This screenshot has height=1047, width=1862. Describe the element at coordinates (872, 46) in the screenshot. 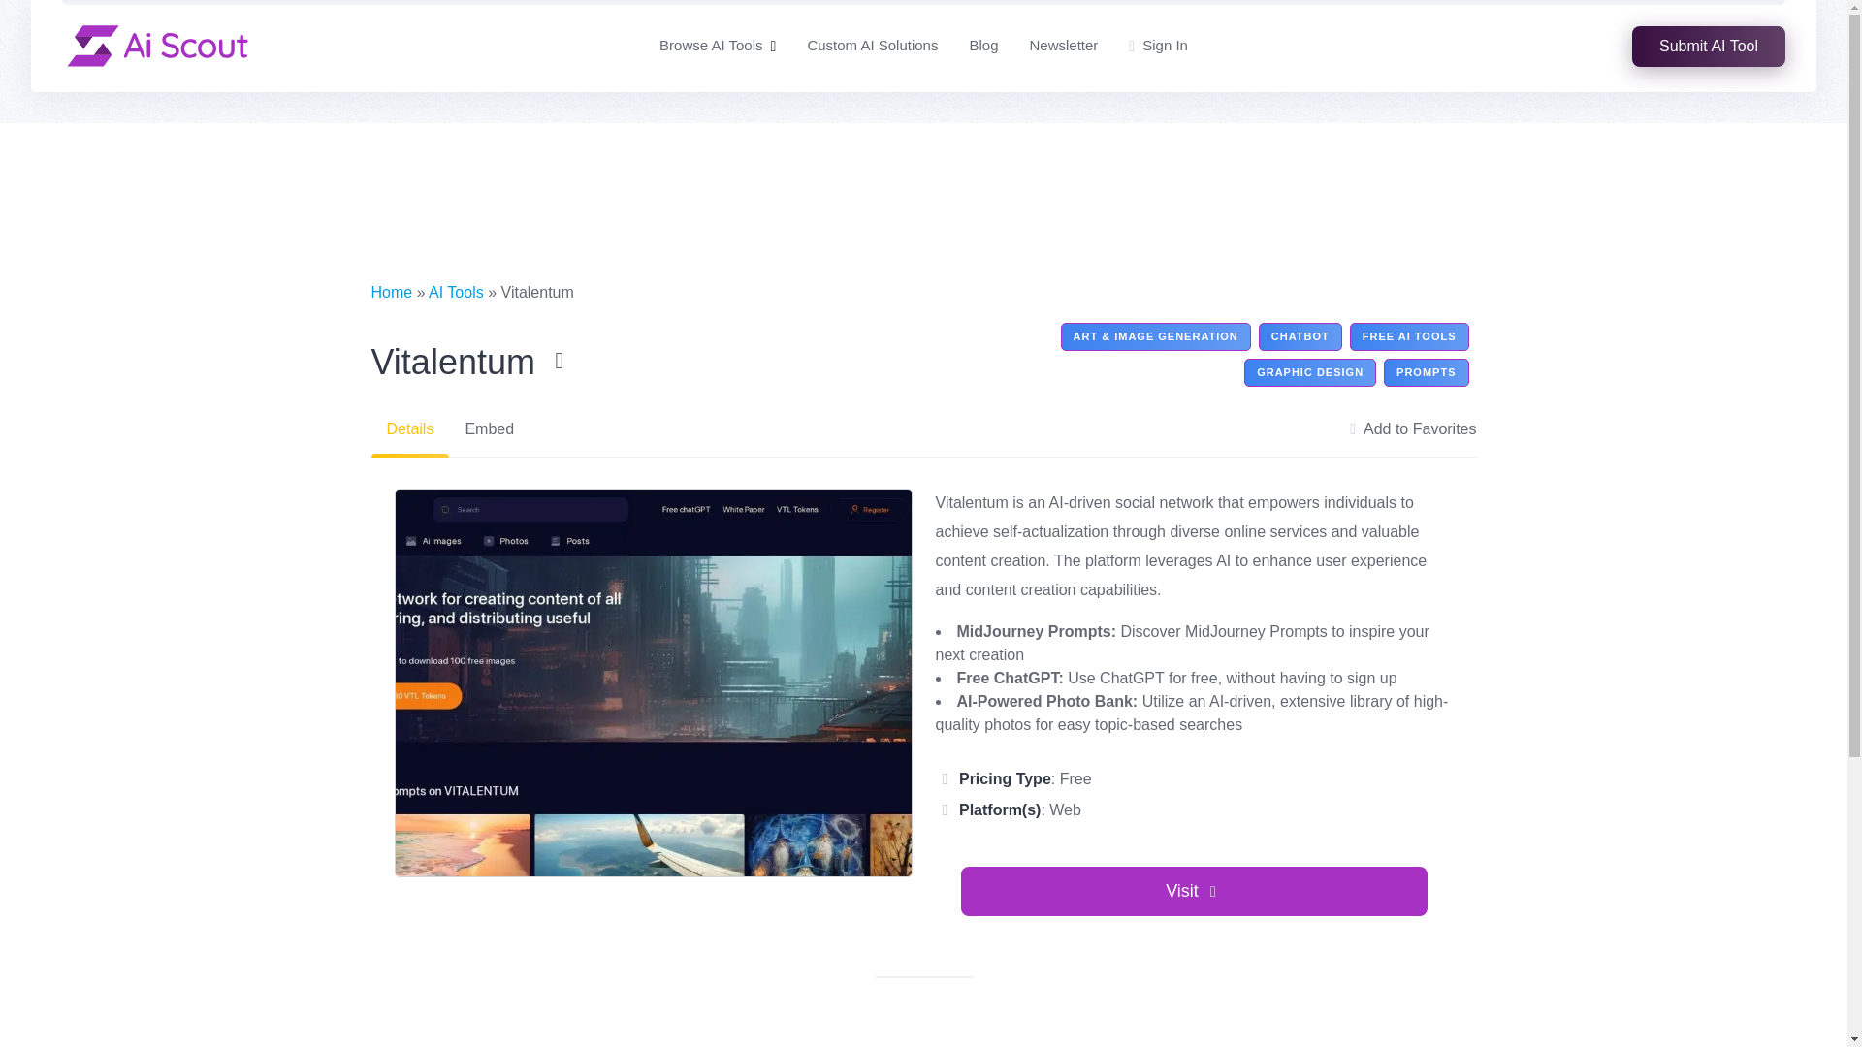

I see `Custom AI Solutions` at that location.